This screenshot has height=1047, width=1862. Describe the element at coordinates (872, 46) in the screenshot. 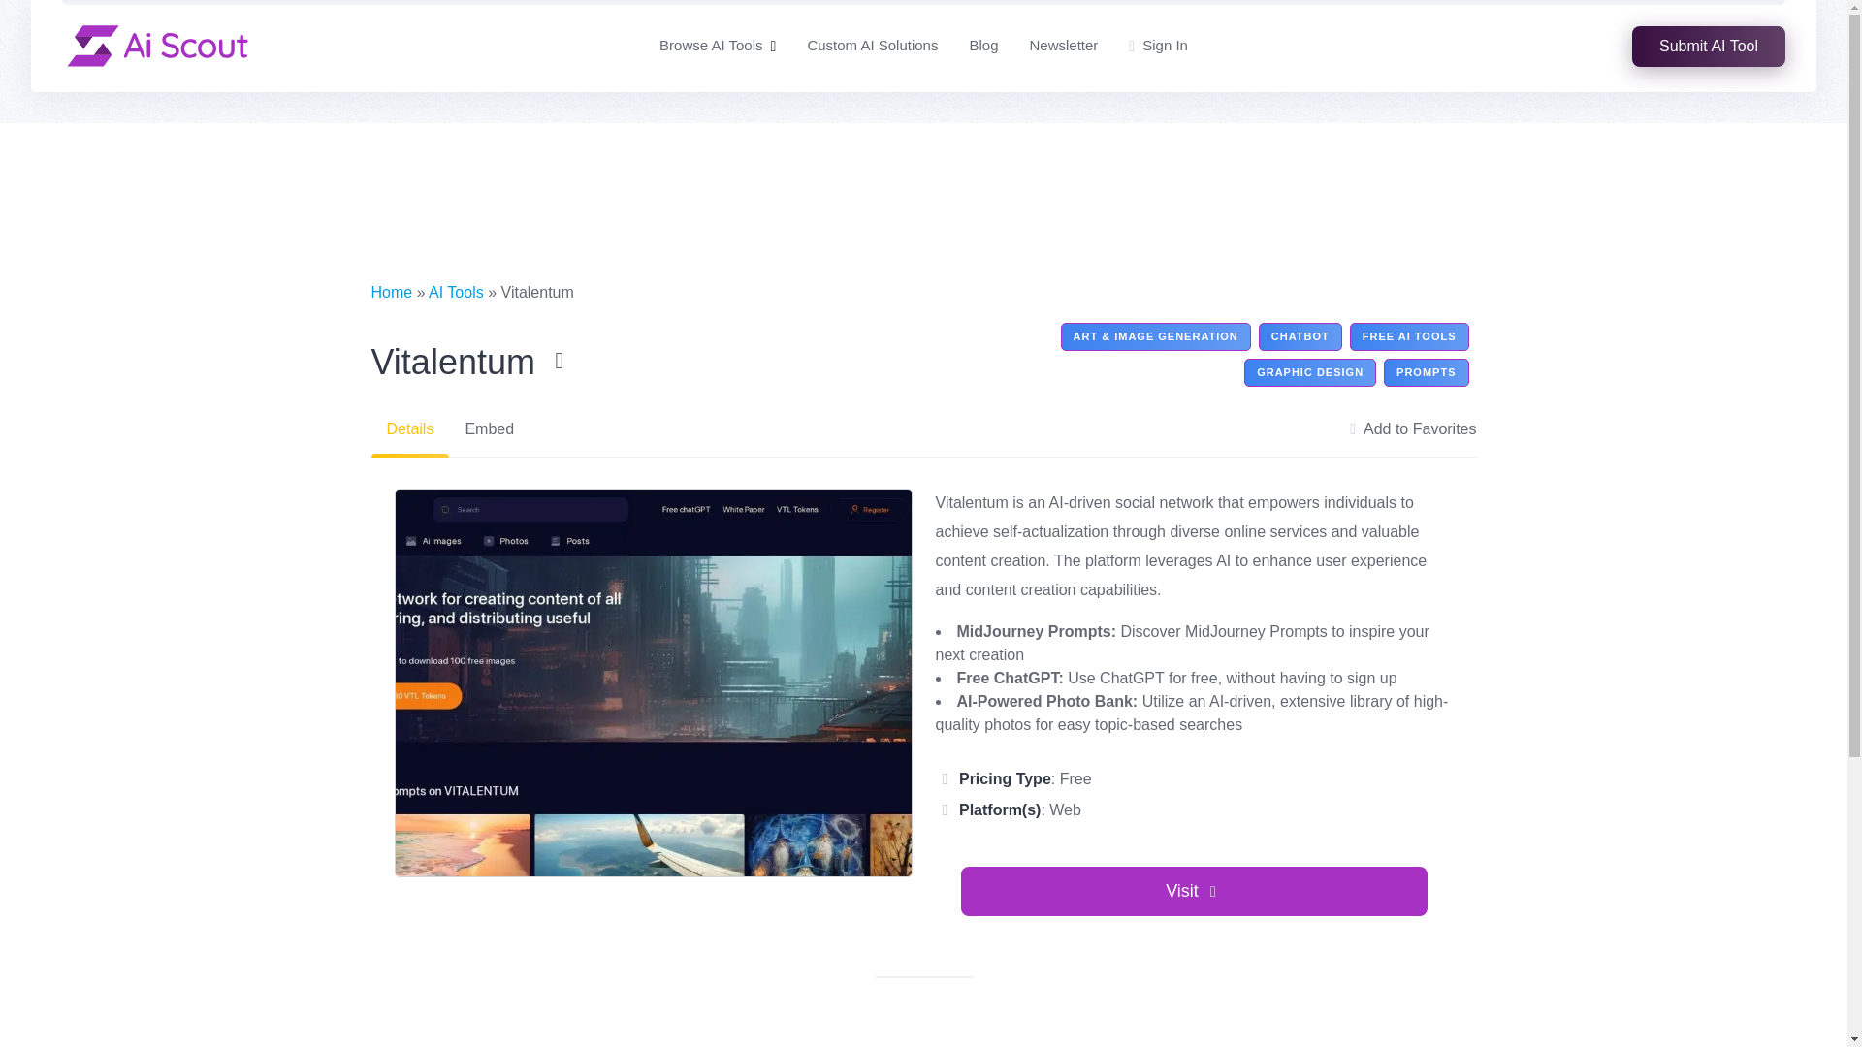

I see `Custom AI Solutions` at that location.